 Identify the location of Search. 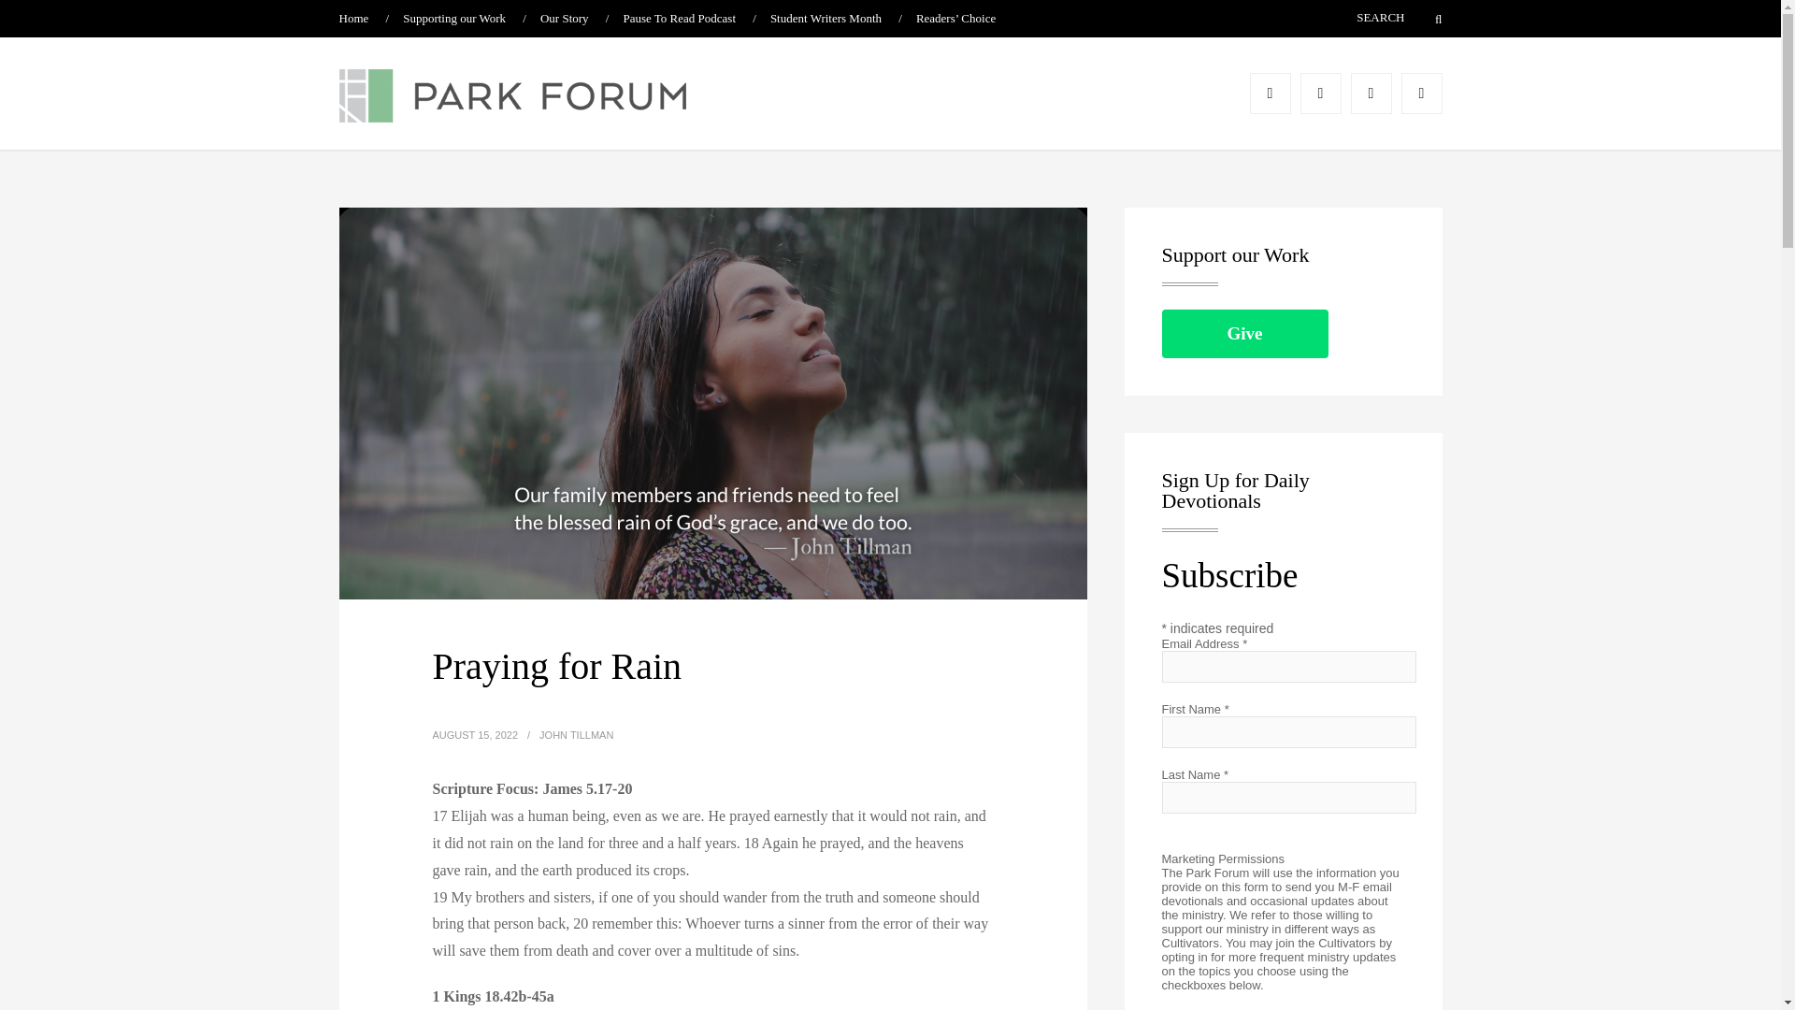
(1427, 19).